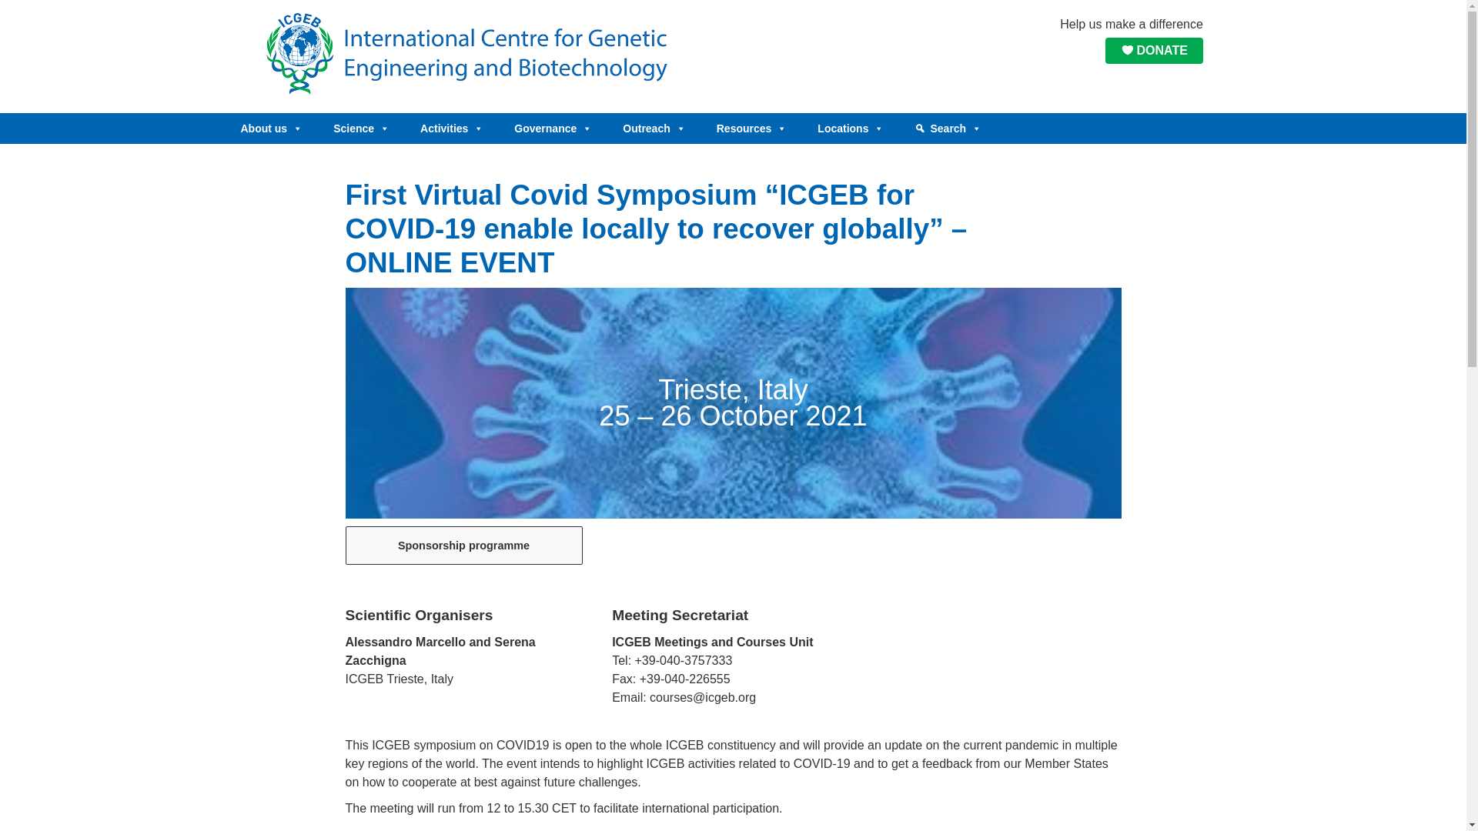 This screenshot has width=1478, height=831. What do you see at coordinates (1153, 51) in the screenshot?
I see `DONATE` at bounding box center [1153, 51].